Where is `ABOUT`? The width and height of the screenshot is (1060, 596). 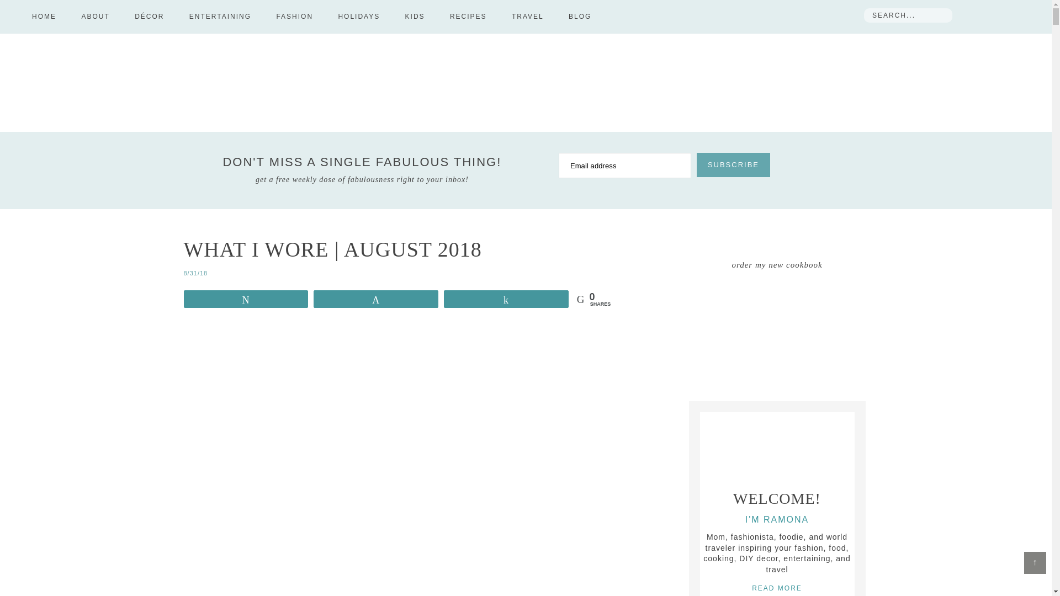
ABOUT is located at coordinates (95, 17).